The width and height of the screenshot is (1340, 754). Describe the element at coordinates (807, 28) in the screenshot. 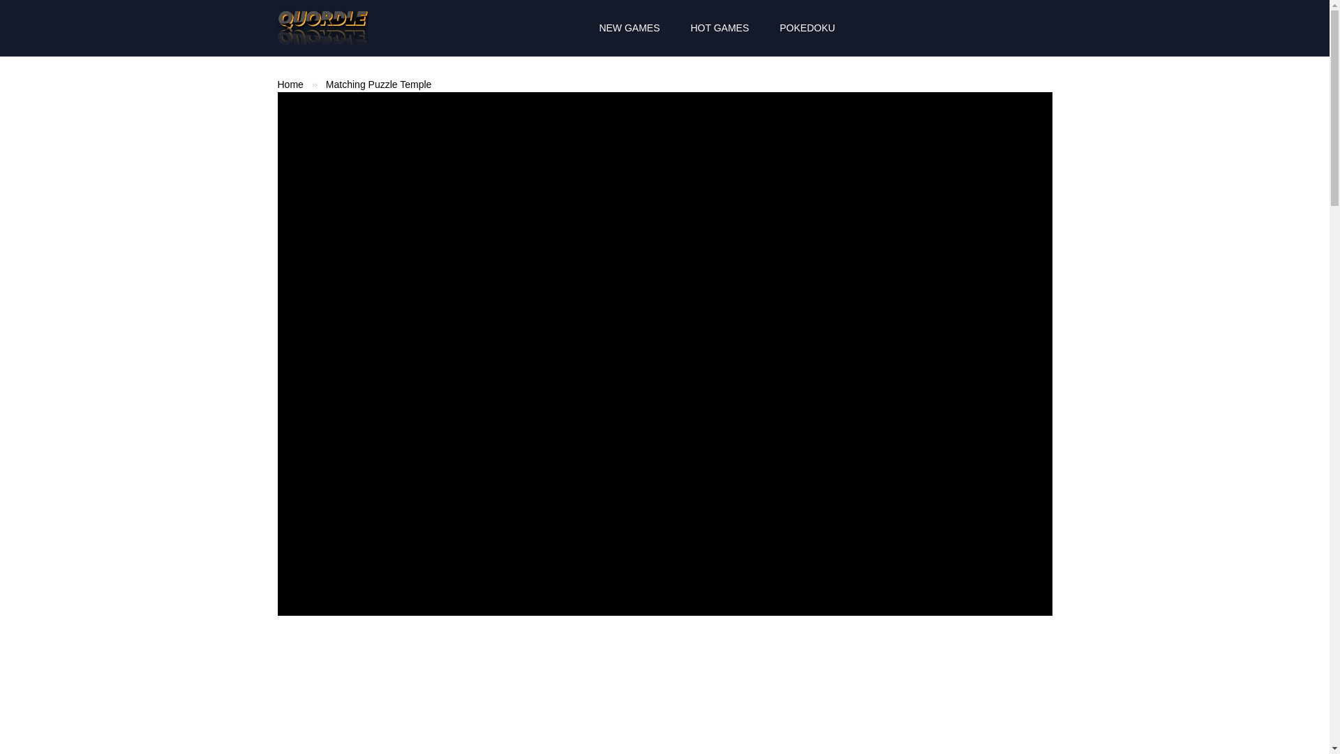

I see `POKEDOKU` at that location.